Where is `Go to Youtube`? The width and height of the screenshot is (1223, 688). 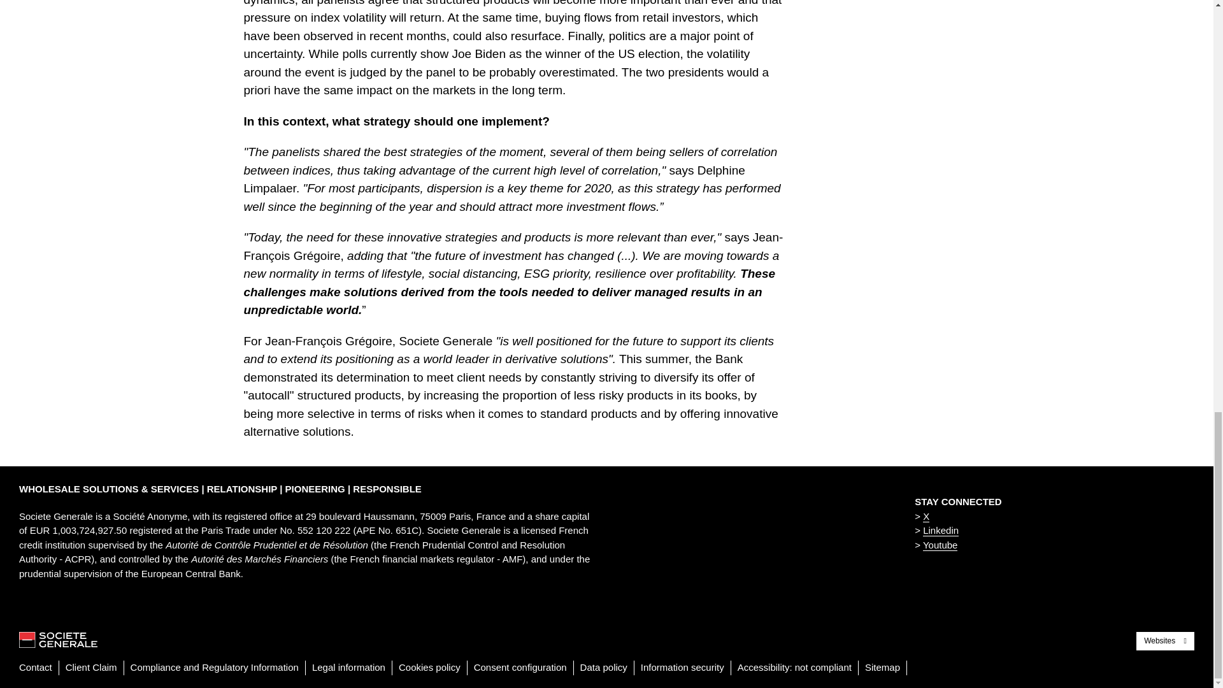 Go to Youtube is located at coordinates (940, 544).